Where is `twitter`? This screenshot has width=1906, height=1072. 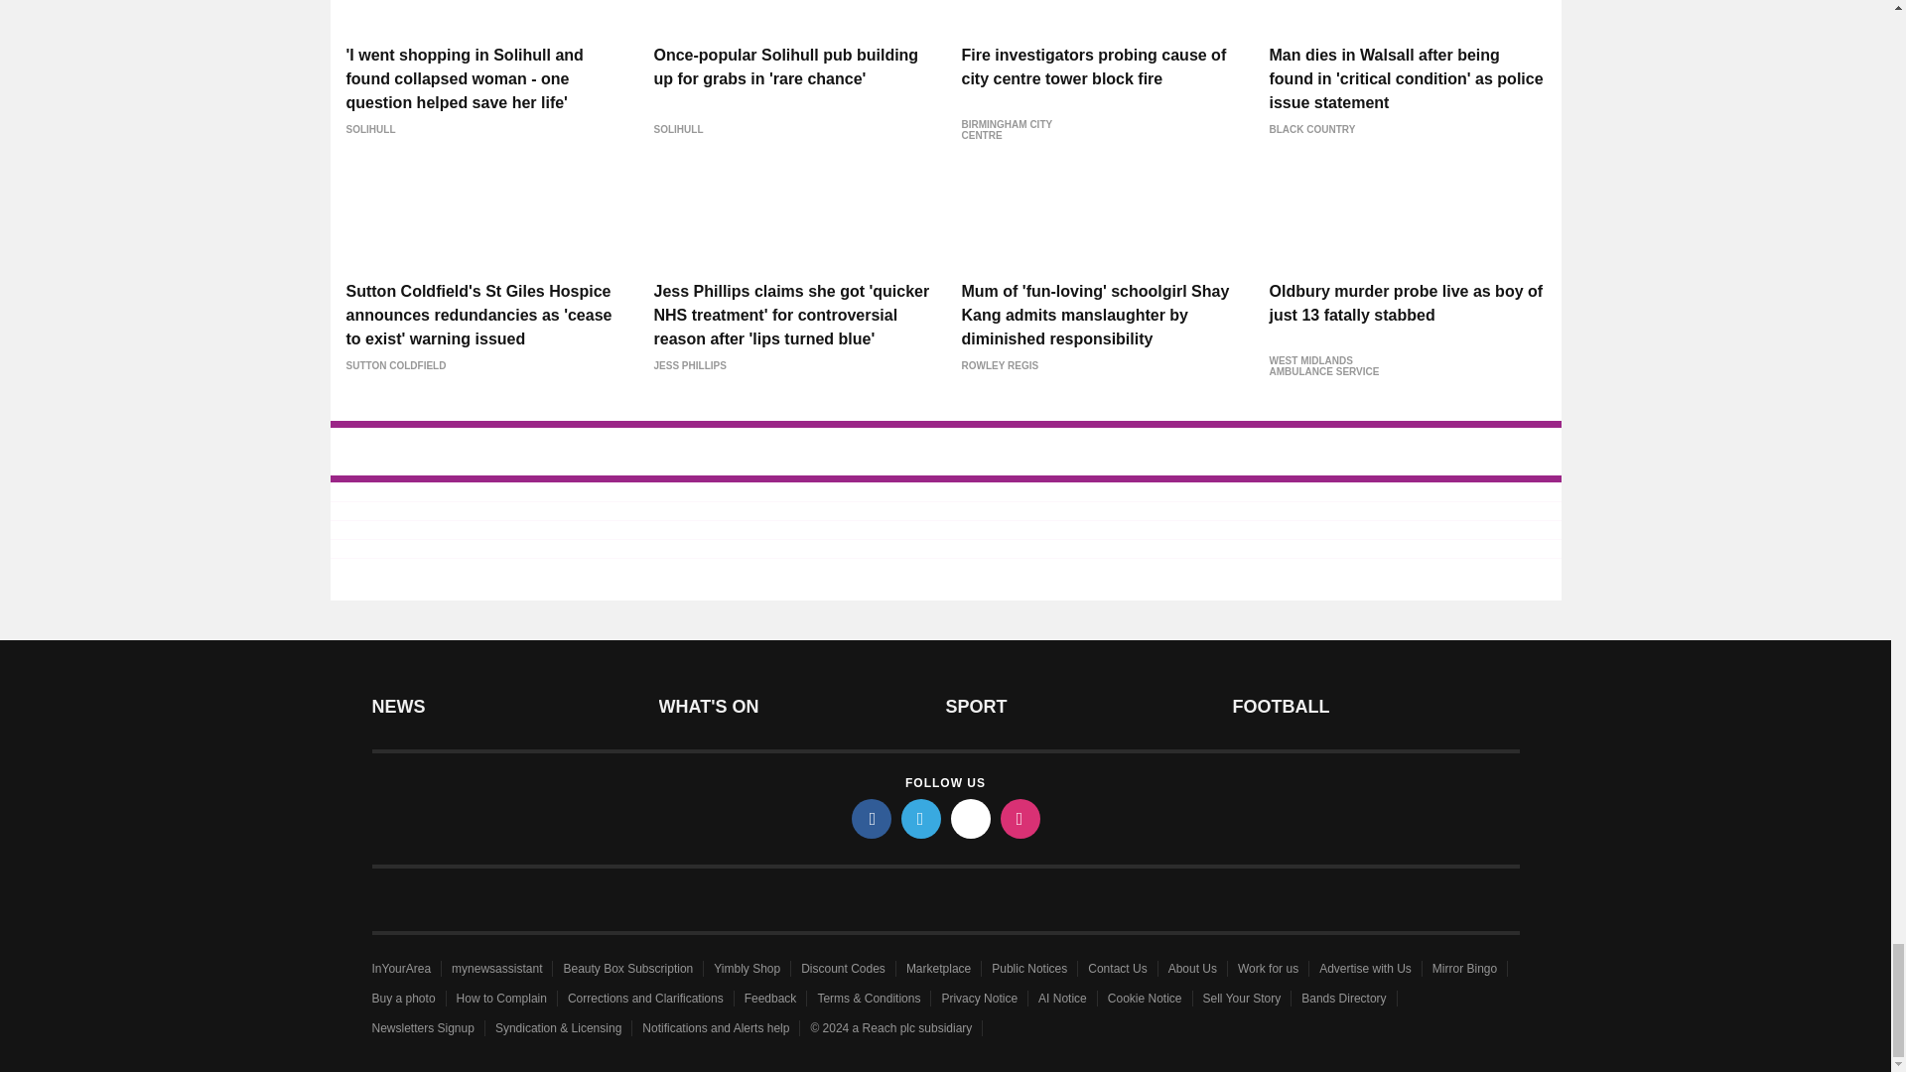 twitter is located at coordinates (921, 817).